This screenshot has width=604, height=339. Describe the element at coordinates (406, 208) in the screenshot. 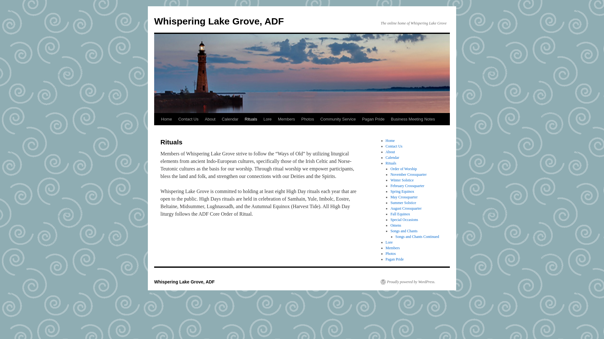

I see `August Crossquarter` at that location.